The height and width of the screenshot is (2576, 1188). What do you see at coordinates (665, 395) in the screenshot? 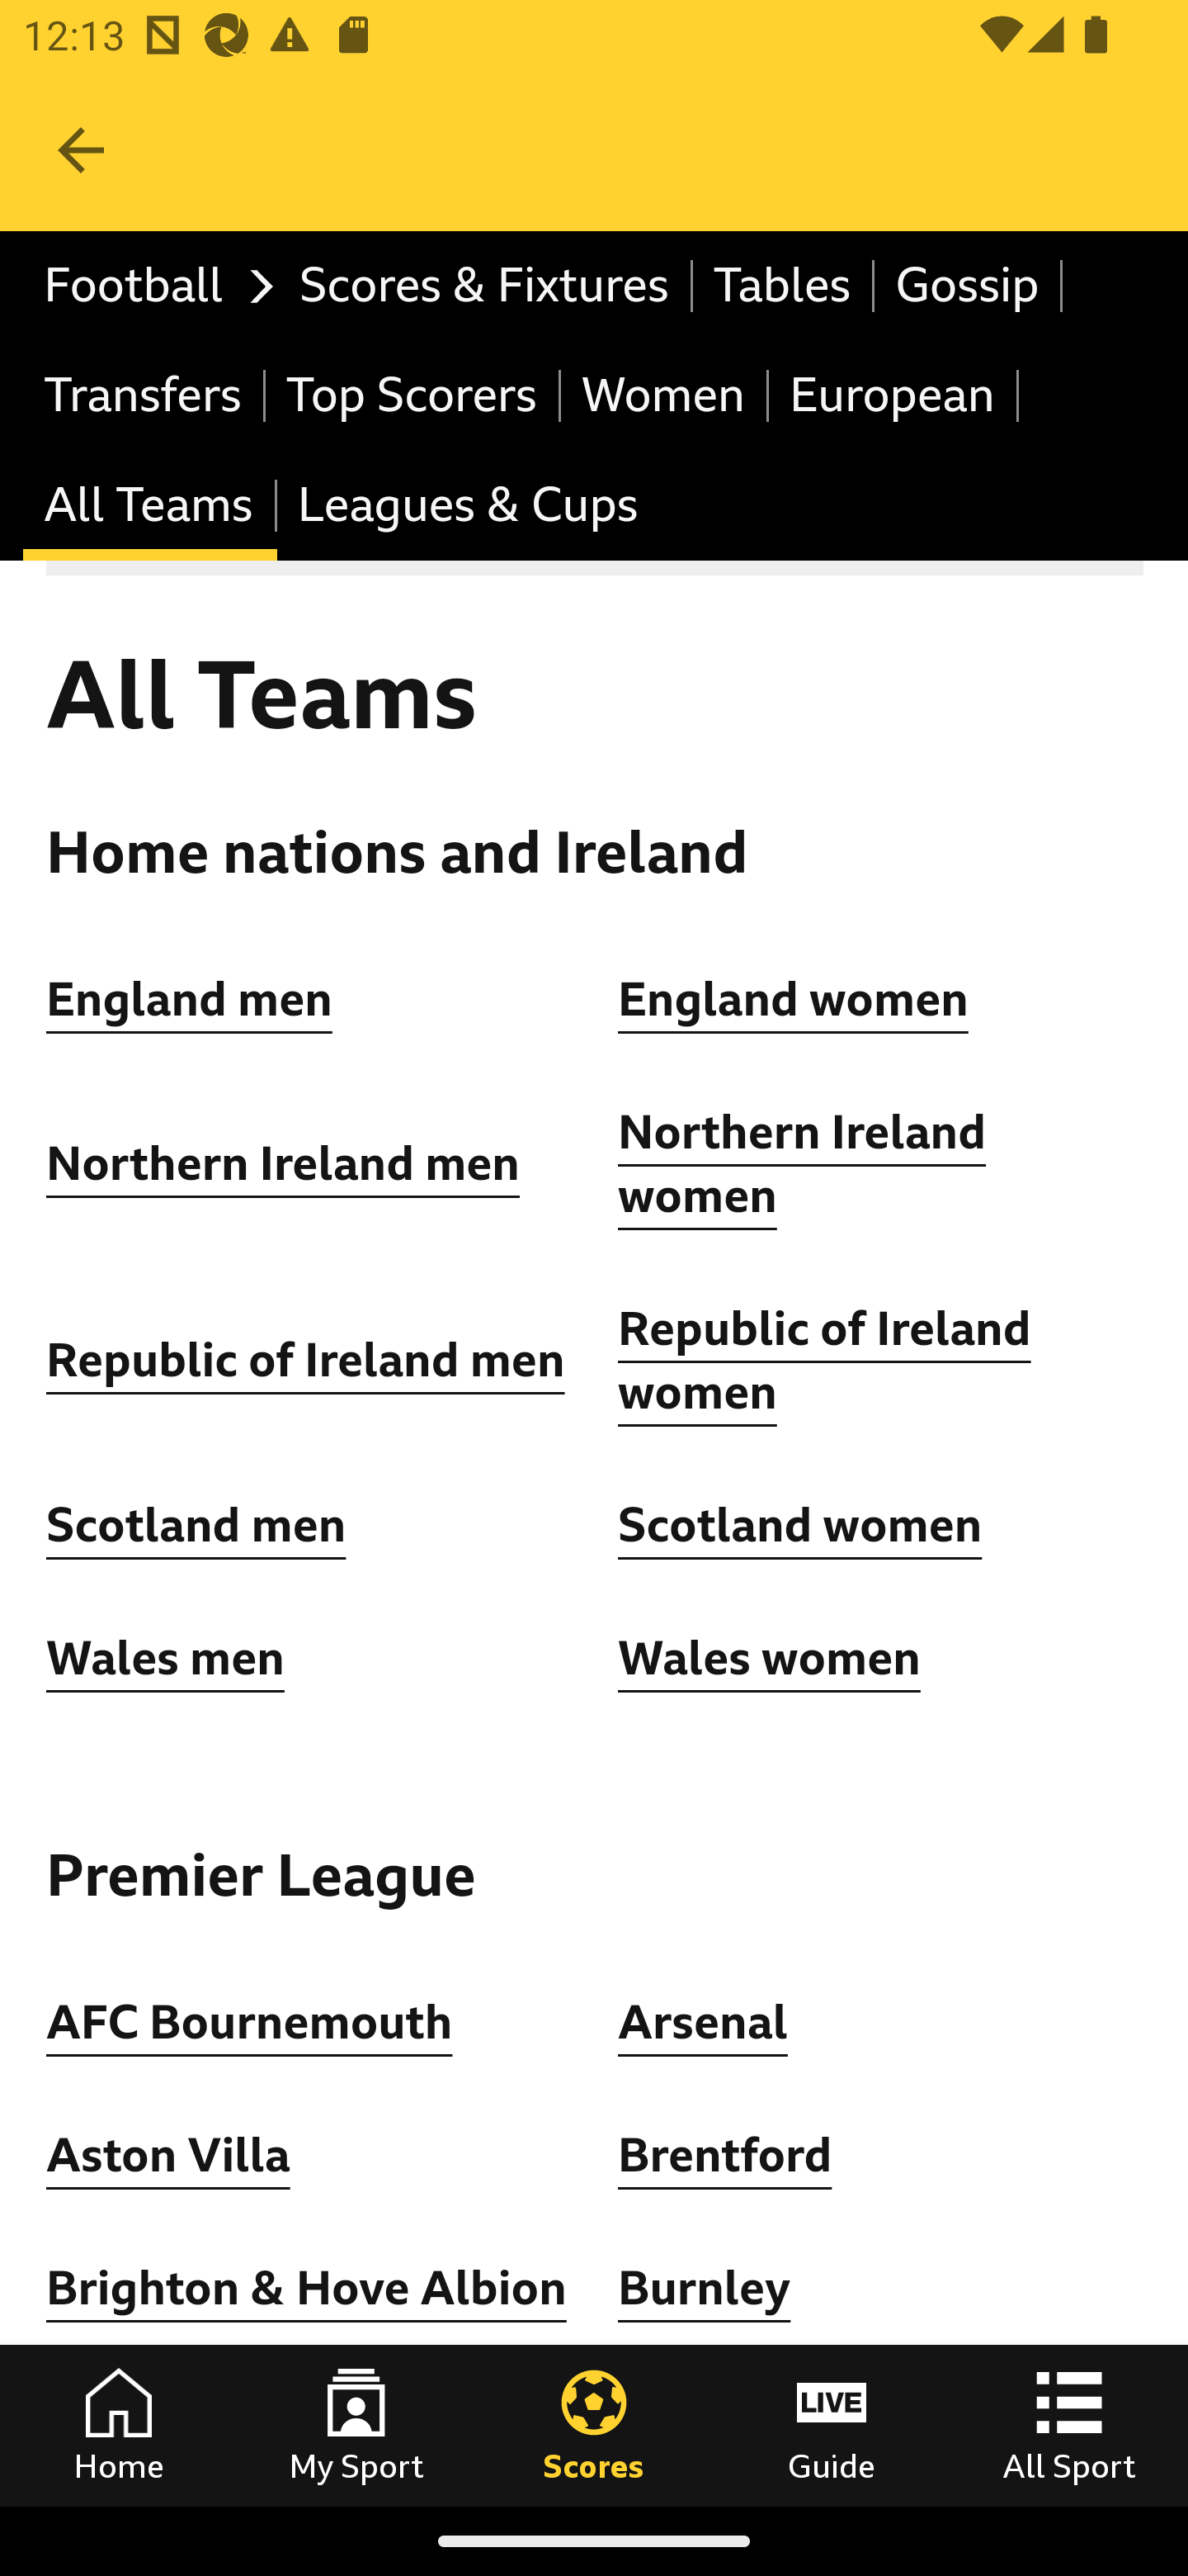
I see `Women` at bounding box center [665, 395].